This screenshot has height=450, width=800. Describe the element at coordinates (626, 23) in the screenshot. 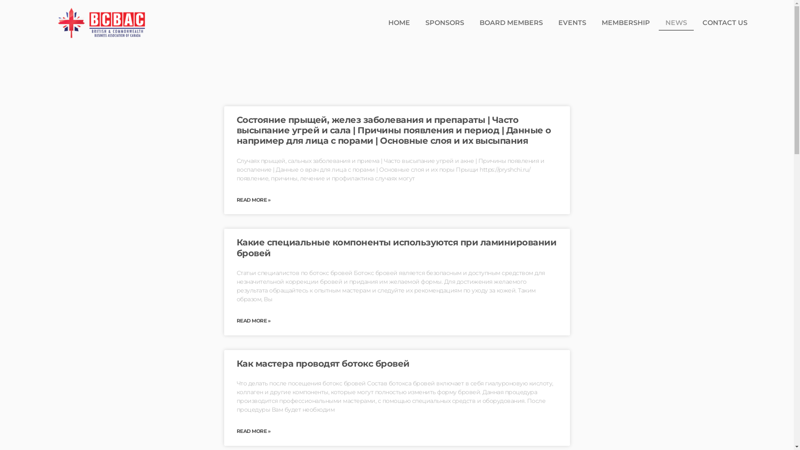

I see `MEMBERSHIP` at that location.